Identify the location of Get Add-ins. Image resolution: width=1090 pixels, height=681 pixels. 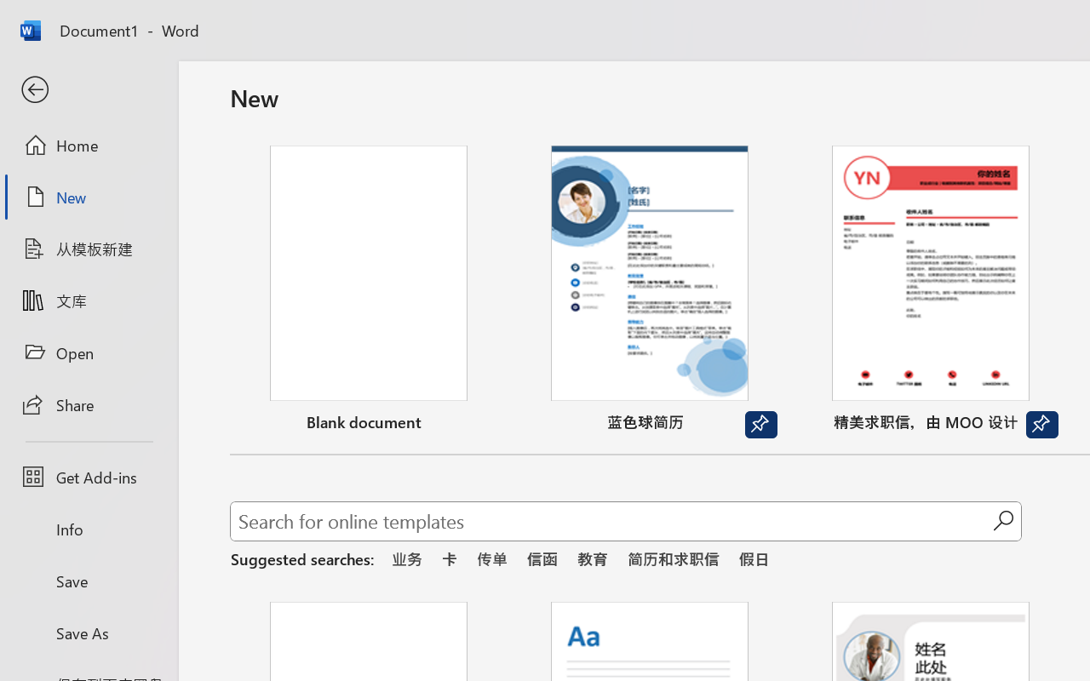
(89, 477).